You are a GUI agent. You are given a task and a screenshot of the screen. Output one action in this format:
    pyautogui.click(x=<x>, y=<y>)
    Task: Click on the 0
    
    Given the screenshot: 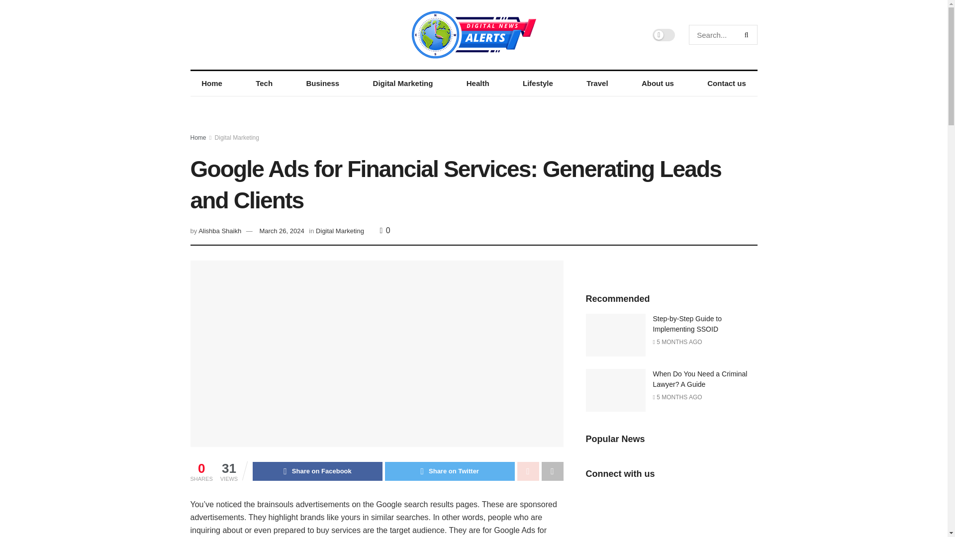 What is the action you would take?
    pyautogui.click(x=385, y=230)
    